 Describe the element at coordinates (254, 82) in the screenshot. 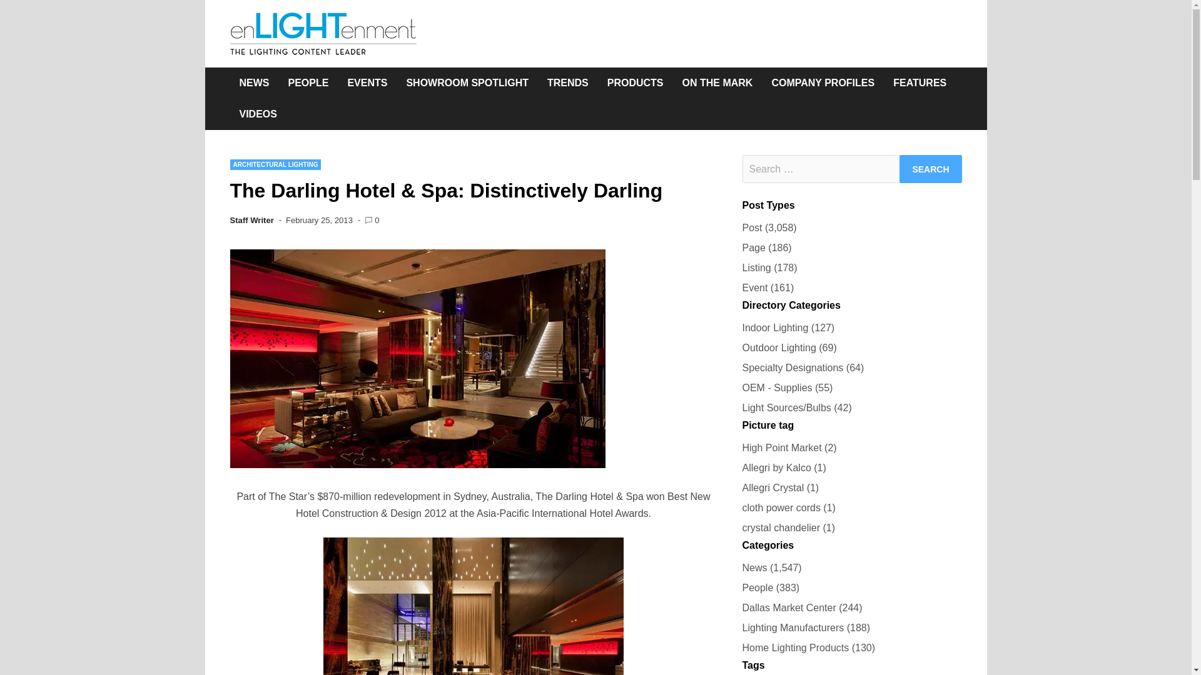

I see `NEWS` at that location.